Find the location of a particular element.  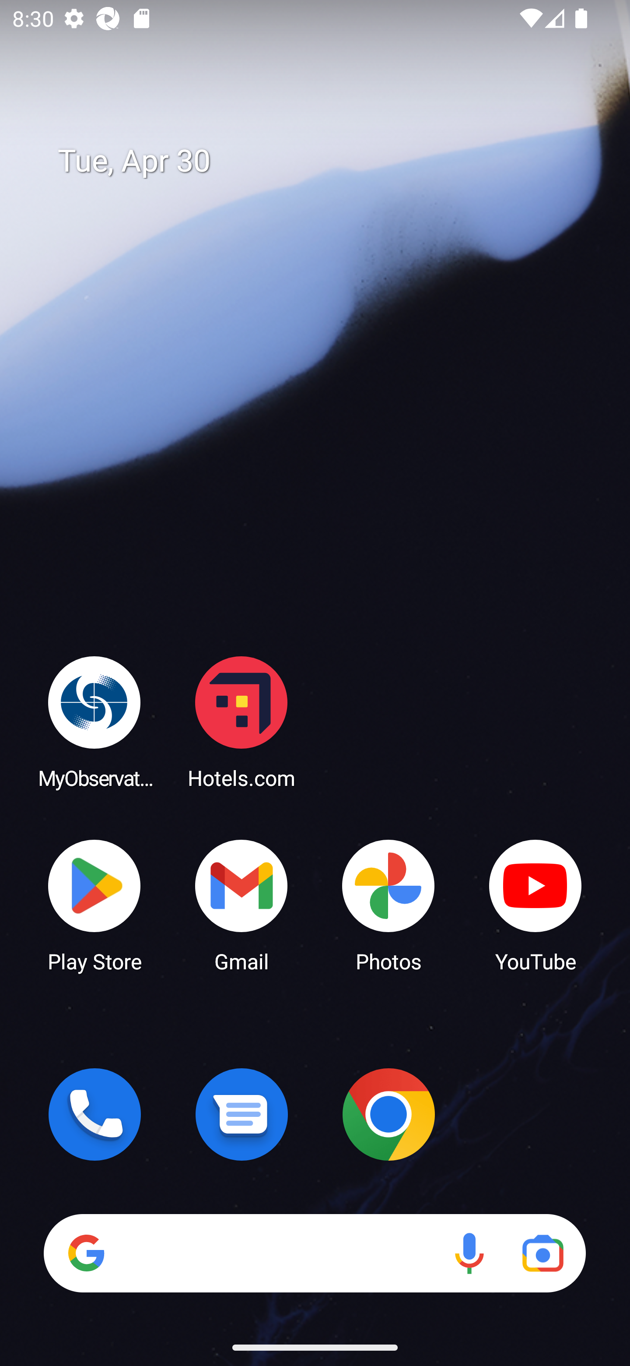

Chrome is located at coordinates (388, 1114).